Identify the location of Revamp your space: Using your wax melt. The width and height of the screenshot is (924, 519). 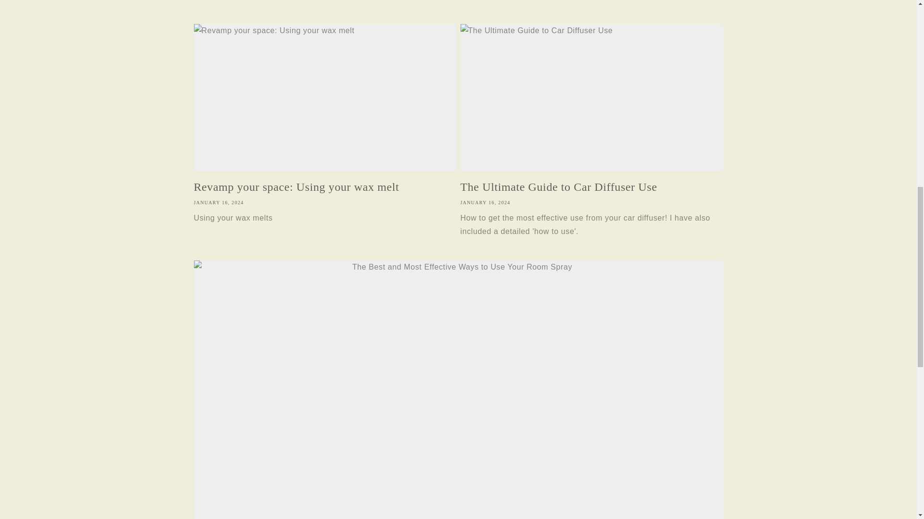
(324, 187).